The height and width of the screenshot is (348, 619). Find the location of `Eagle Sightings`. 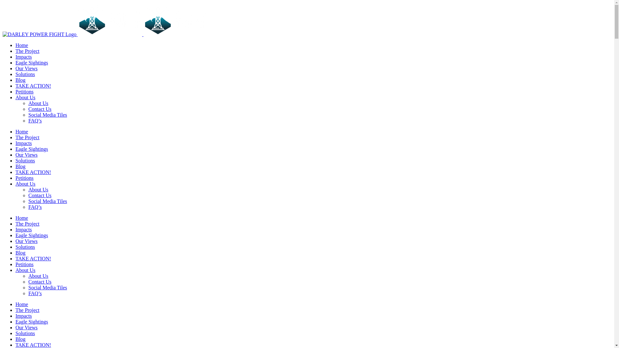

Eagle Sightings is located at coordinates (32, 149).